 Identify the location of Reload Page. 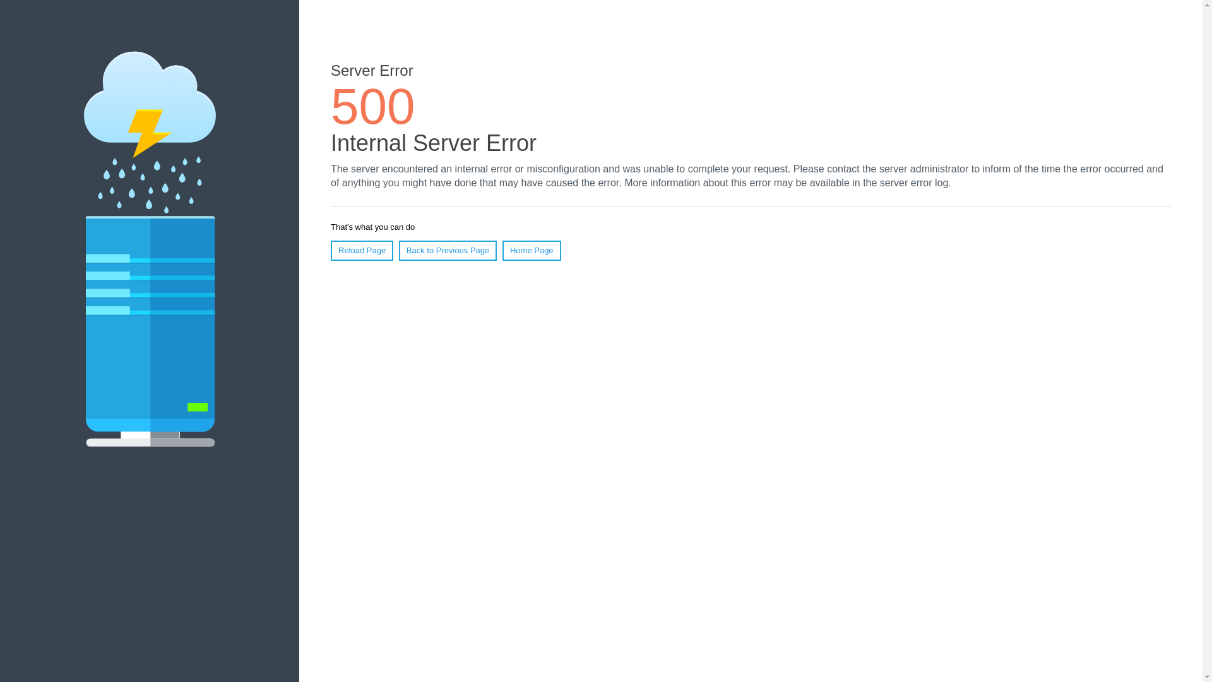
(362, 250).